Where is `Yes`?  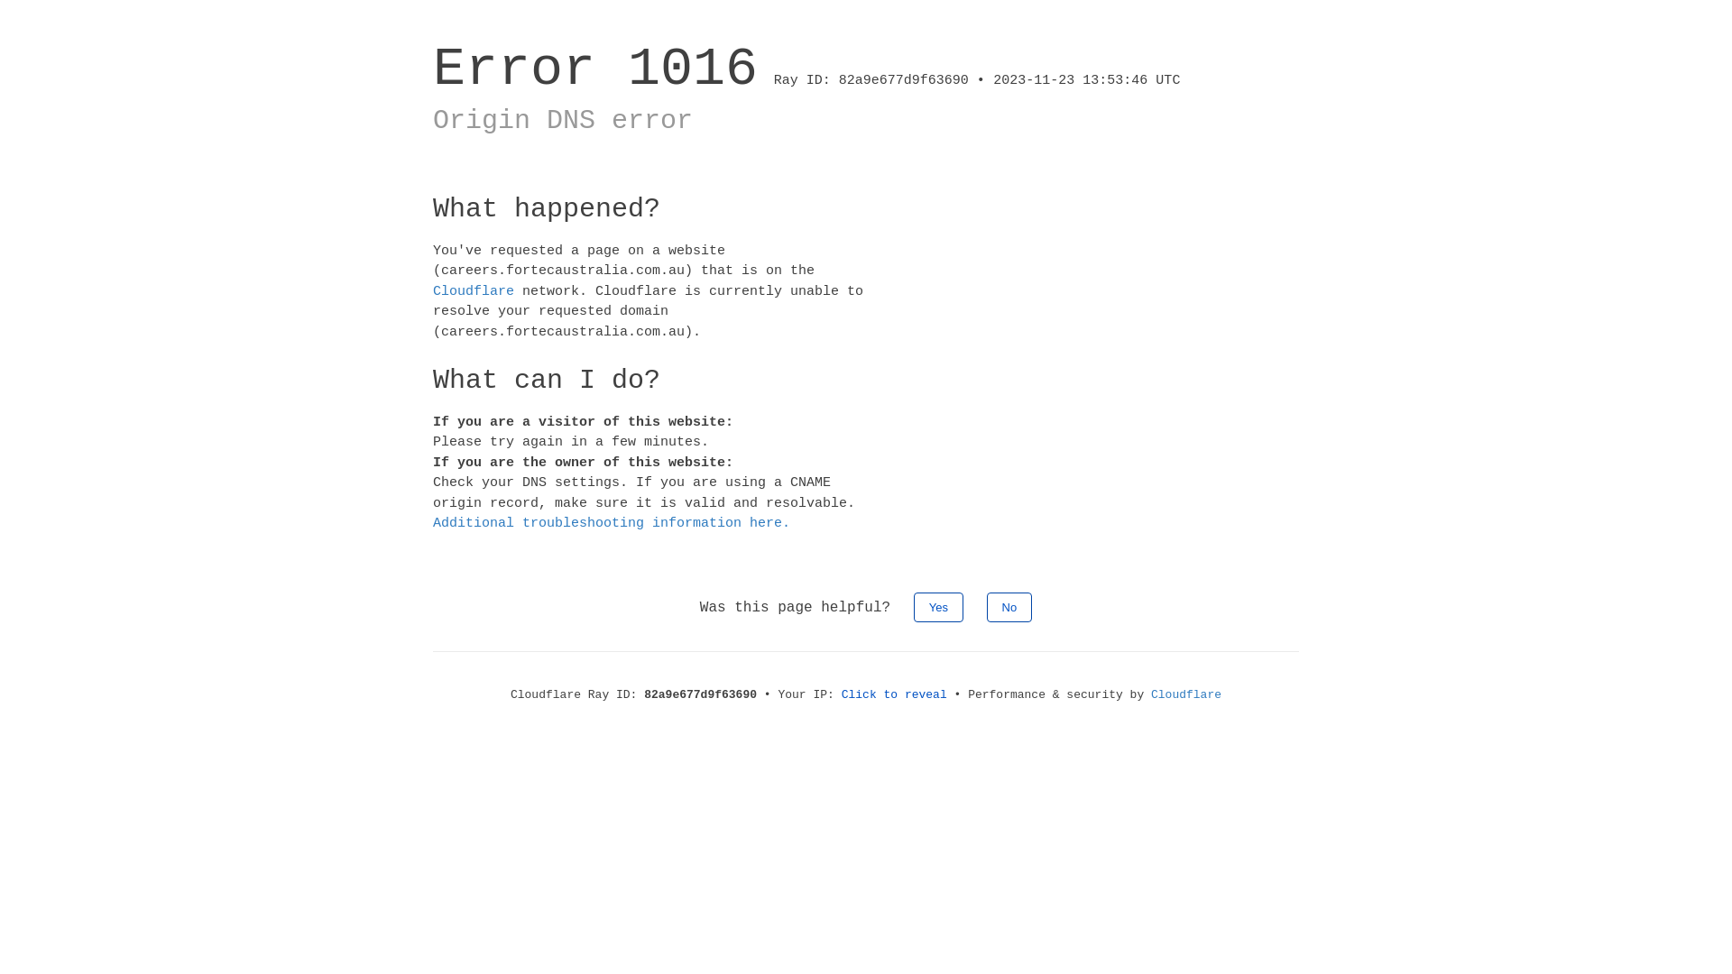
Yes is located at coordinates (938, 606).